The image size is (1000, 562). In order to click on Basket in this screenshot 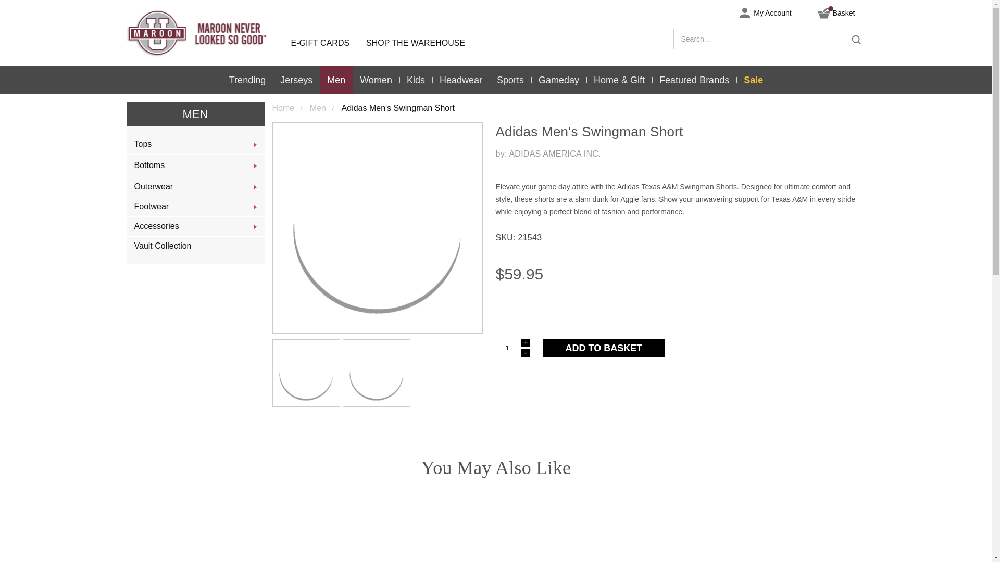, I will do `click(832, 12)`.